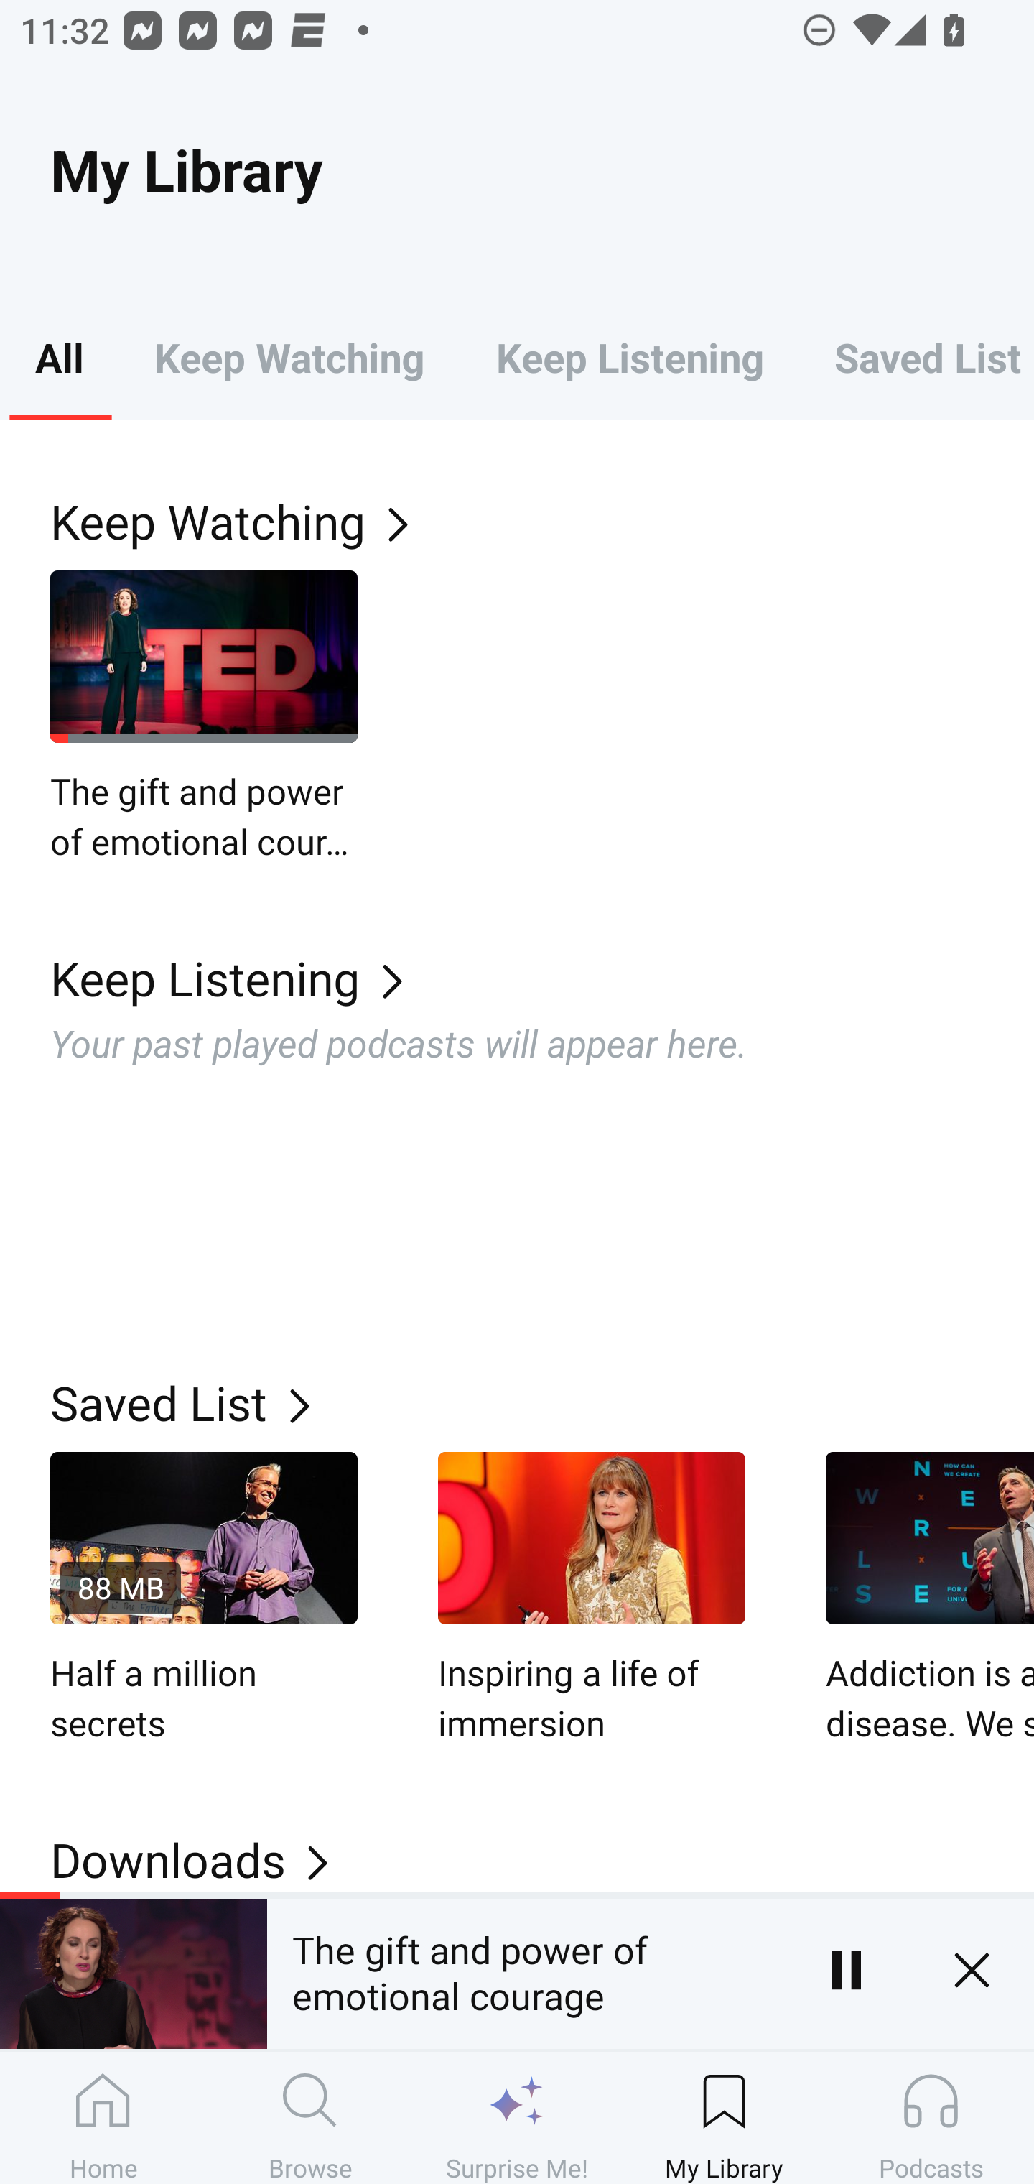  What do you see at coordinates (310, 2117) in the screenshot?
I see `Browse` at bounding box center [310, 2117].